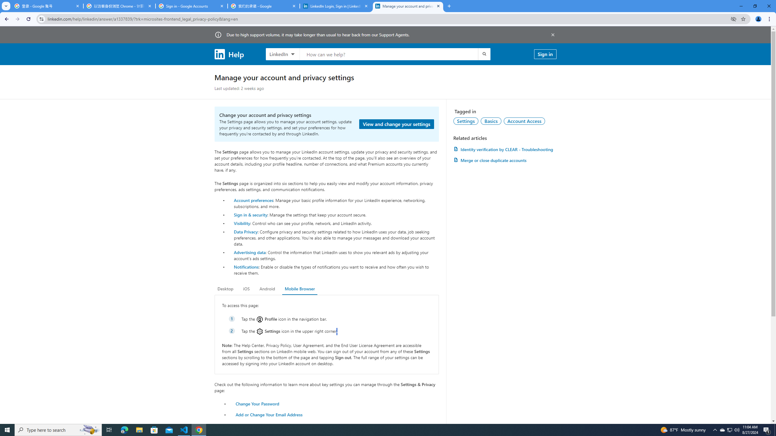 This screenshot has height=436, width=776. I want to click on AutomationID: topic-link-a51, so click(491, 121).